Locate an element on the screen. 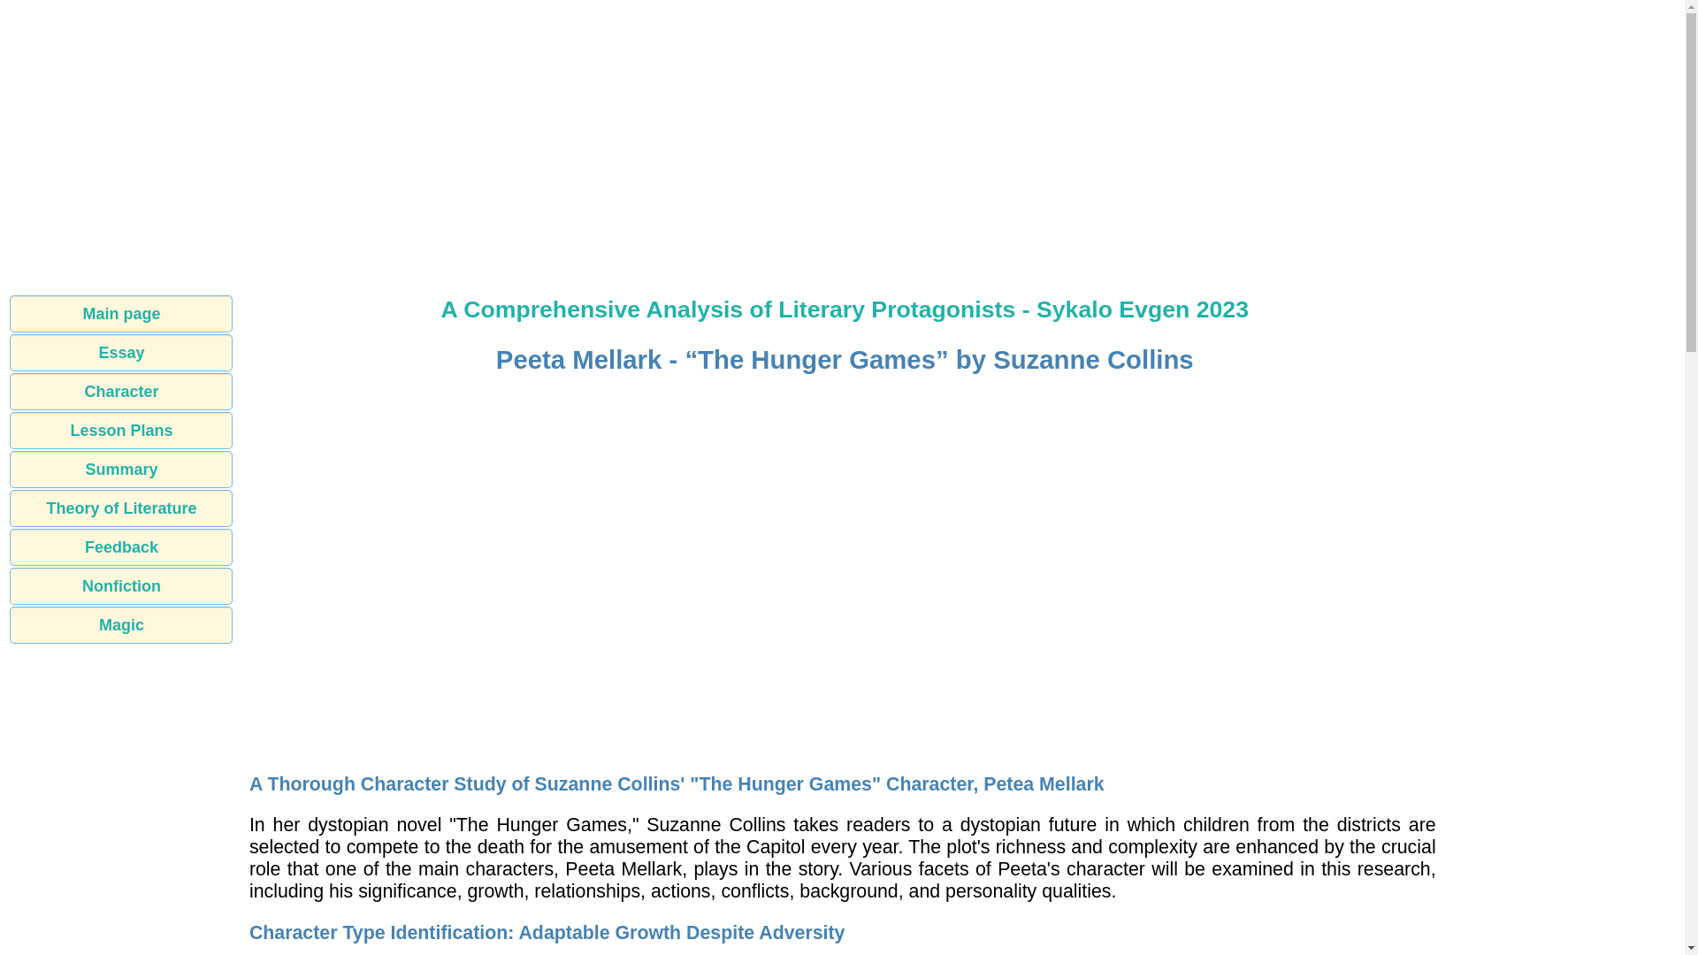 This screenshot has height=955, width=1698. Summary is located at coordinates (121, 469).